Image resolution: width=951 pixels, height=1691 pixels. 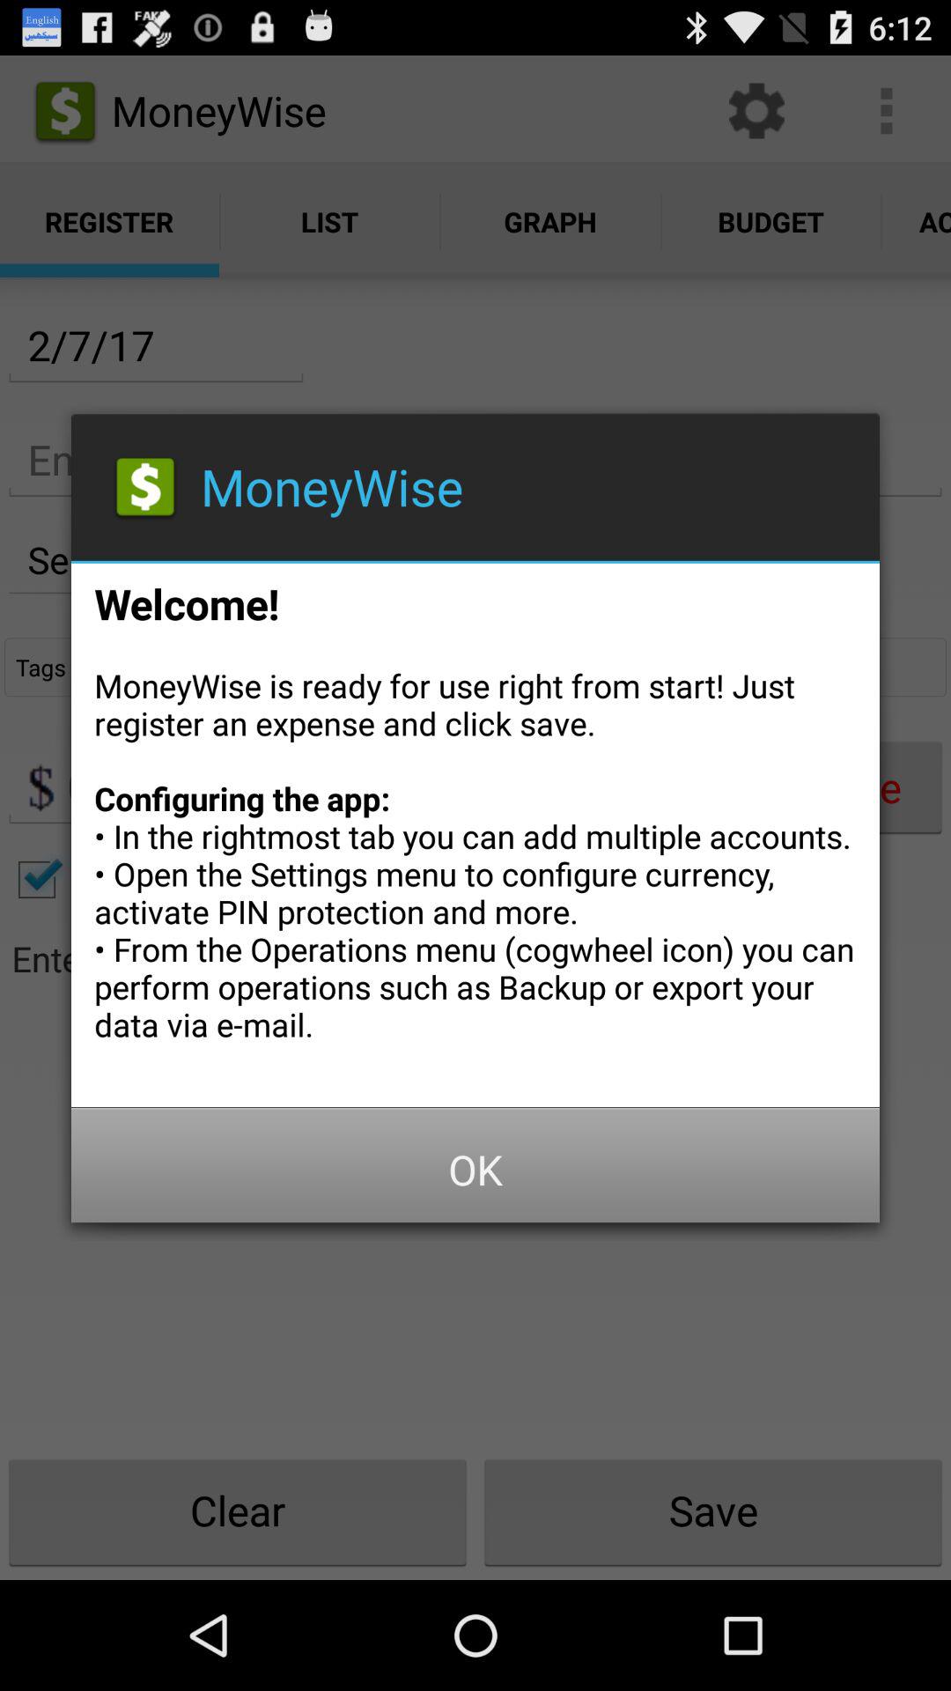 I want to click on press button at the bottom, so click(x=475, y=1170).